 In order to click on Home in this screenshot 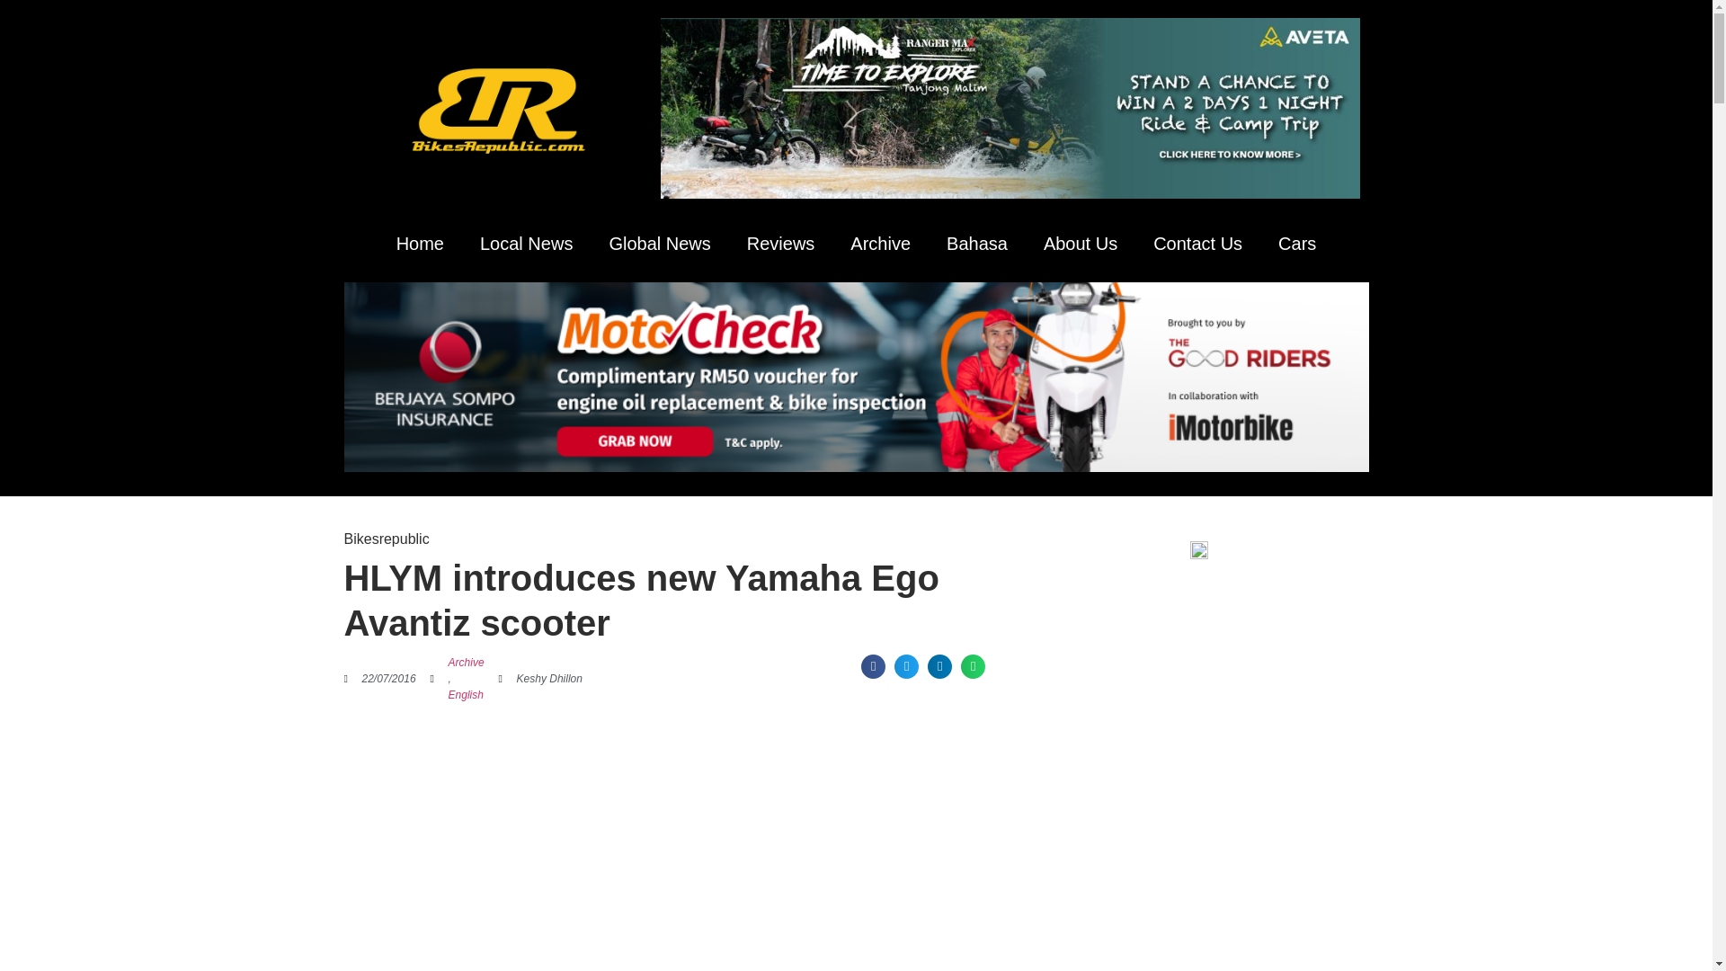, I will do `click(420, 243)`.